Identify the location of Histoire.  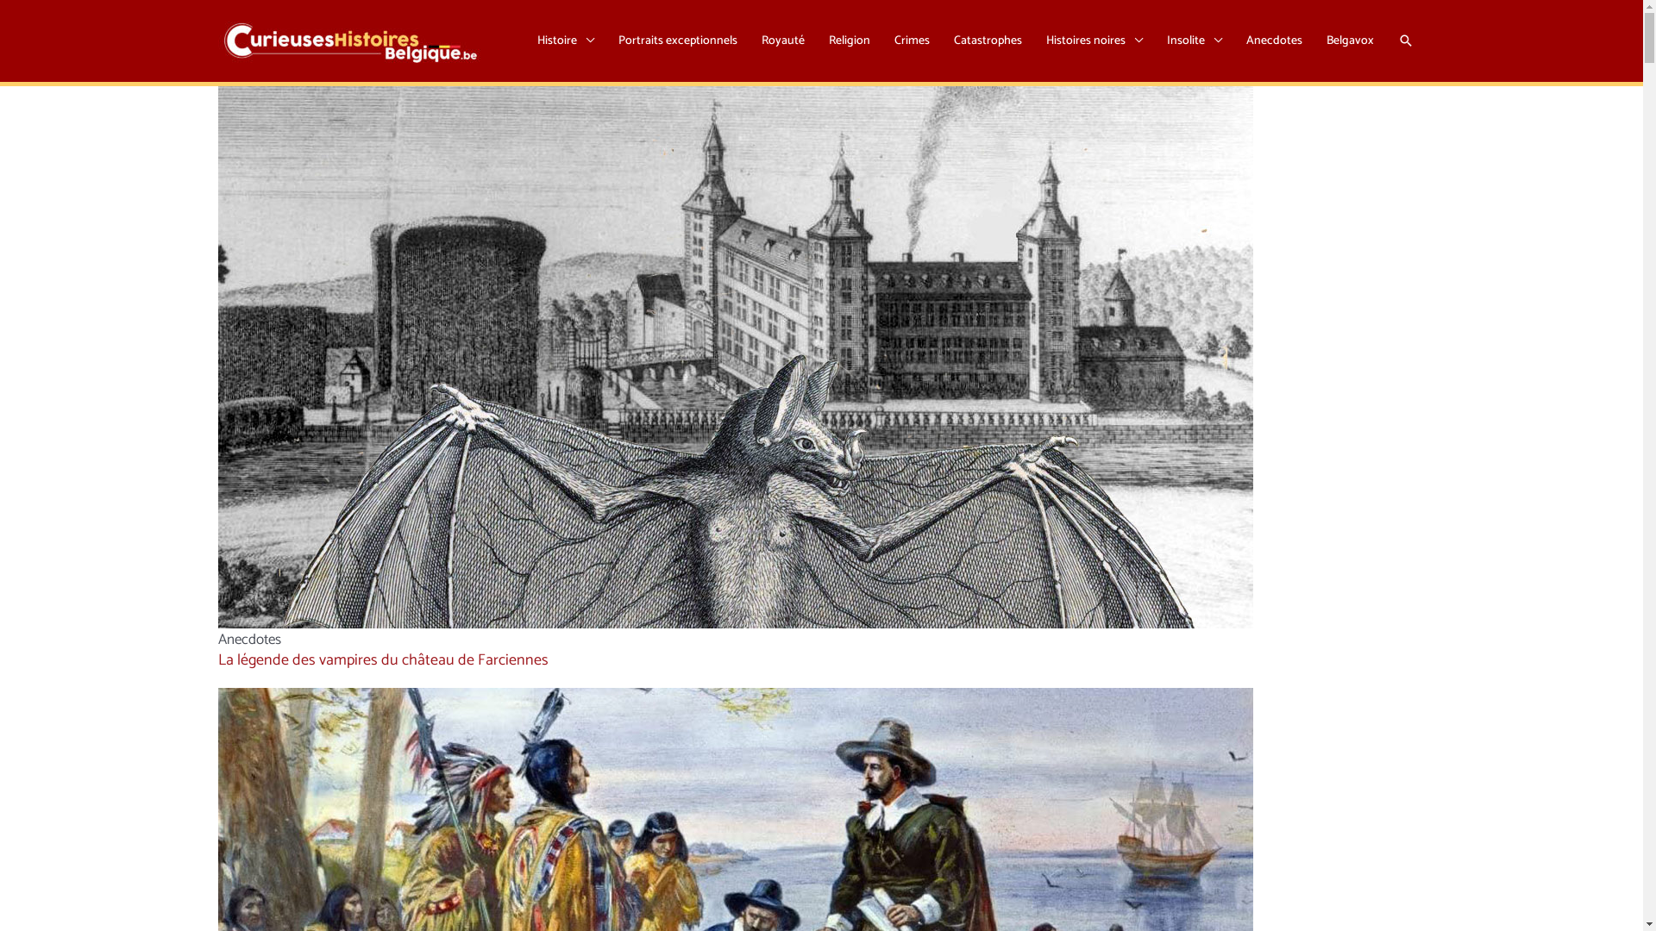
(565, 41).